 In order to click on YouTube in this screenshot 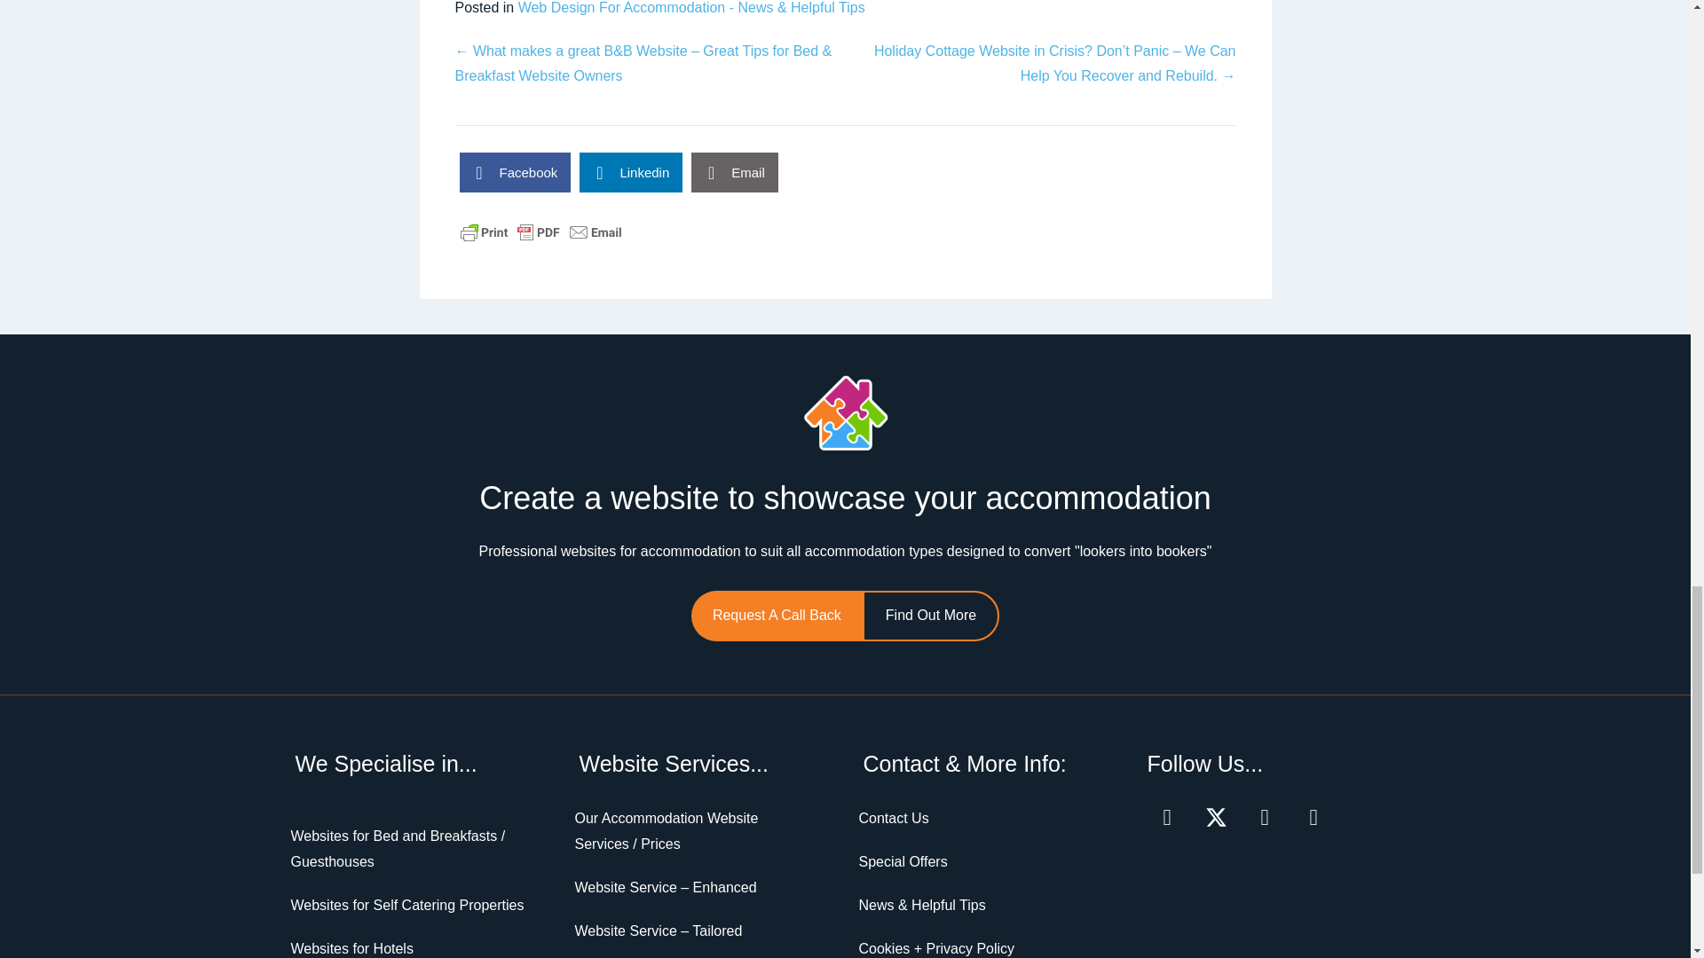, I will do `click(1313, 816)`.